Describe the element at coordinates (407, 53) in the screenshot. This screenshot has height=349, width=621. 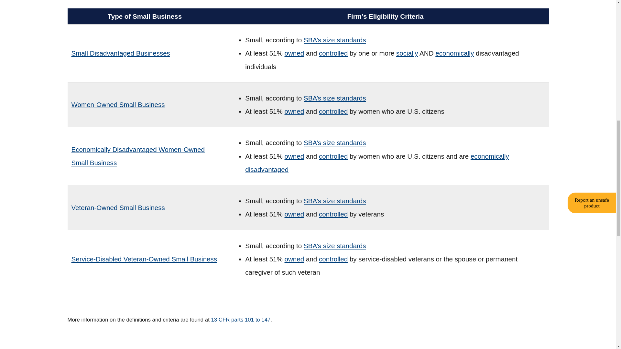
I see `socially` at that location.